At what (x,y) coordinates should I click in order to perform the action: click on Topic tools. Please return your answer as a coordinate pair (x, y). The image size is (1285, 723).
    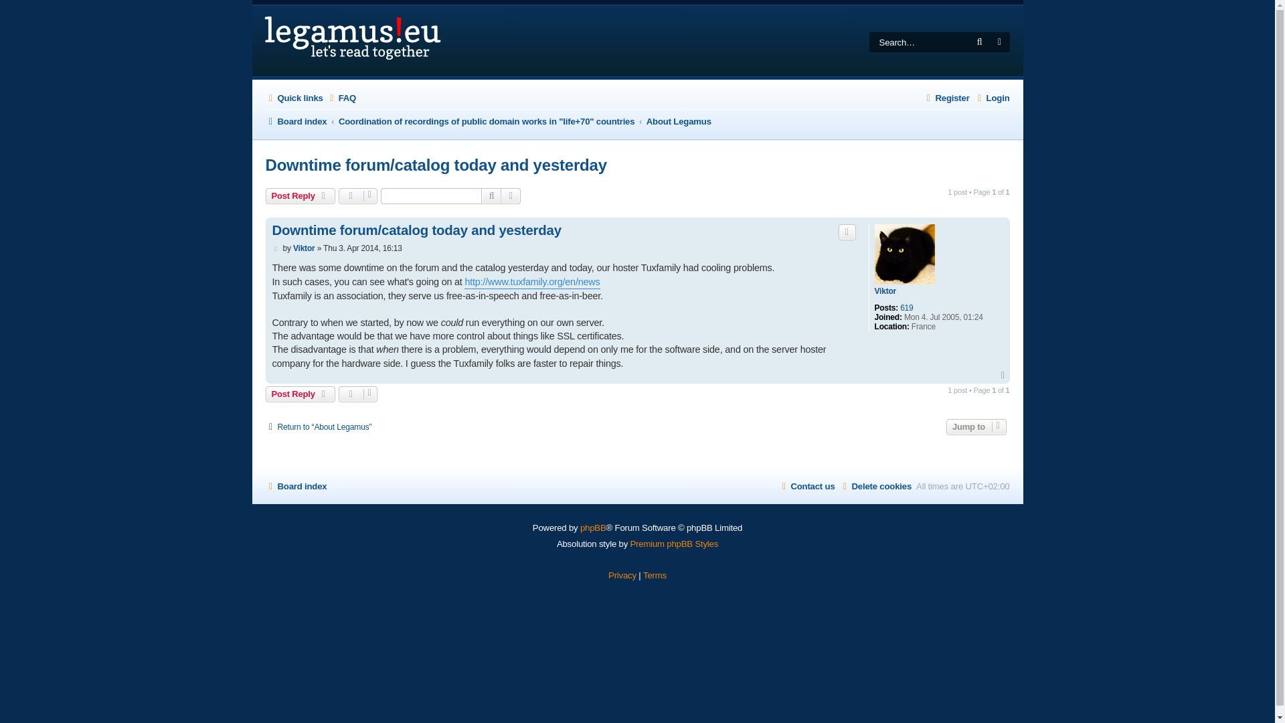
    Looking at the image, I should click on (358, 195).